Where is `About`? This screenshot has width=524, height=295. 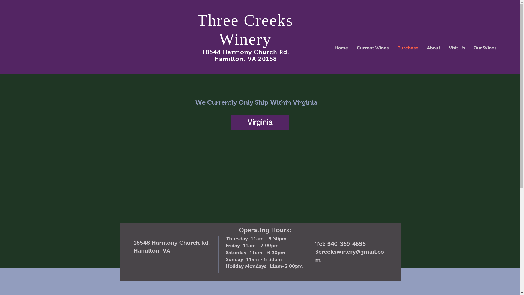 About is located at coordinates (433, 48).